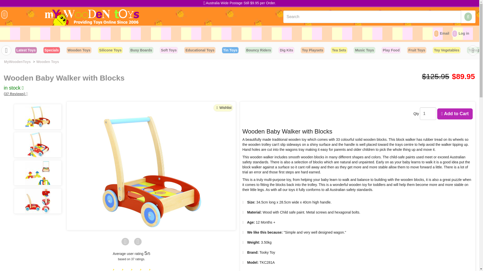 The width and height of the screenshot is (483, 271). Describe the element at coordinates (141, 50) in the screenshot. I see `Busy Boards` at that location.